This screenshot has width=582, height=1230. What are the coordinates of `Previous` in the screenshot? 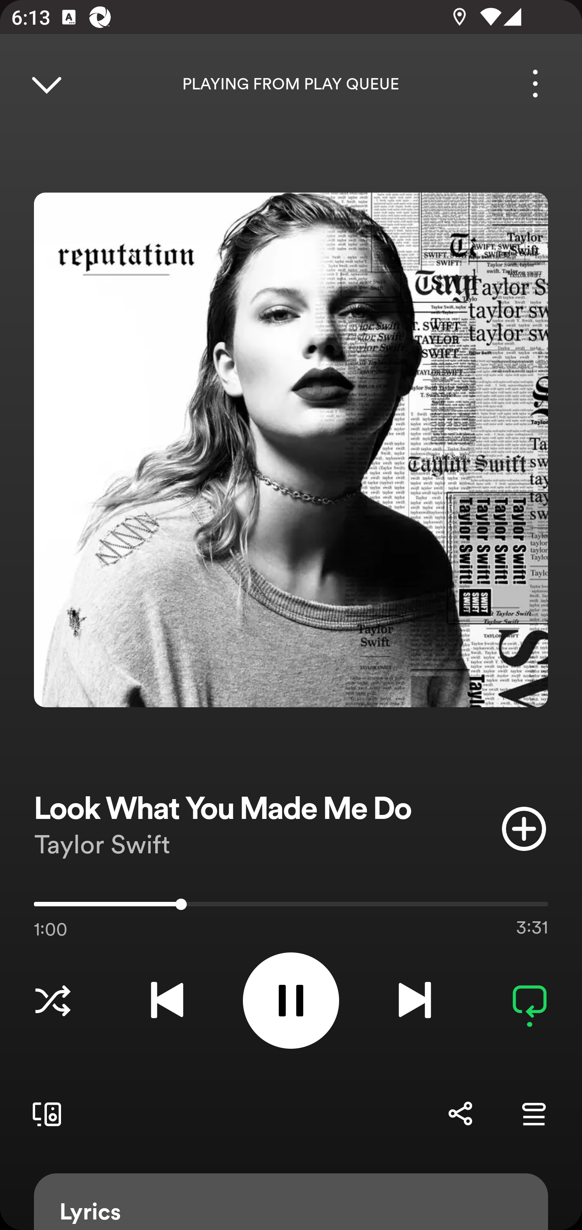 It's located at (167, 1000).